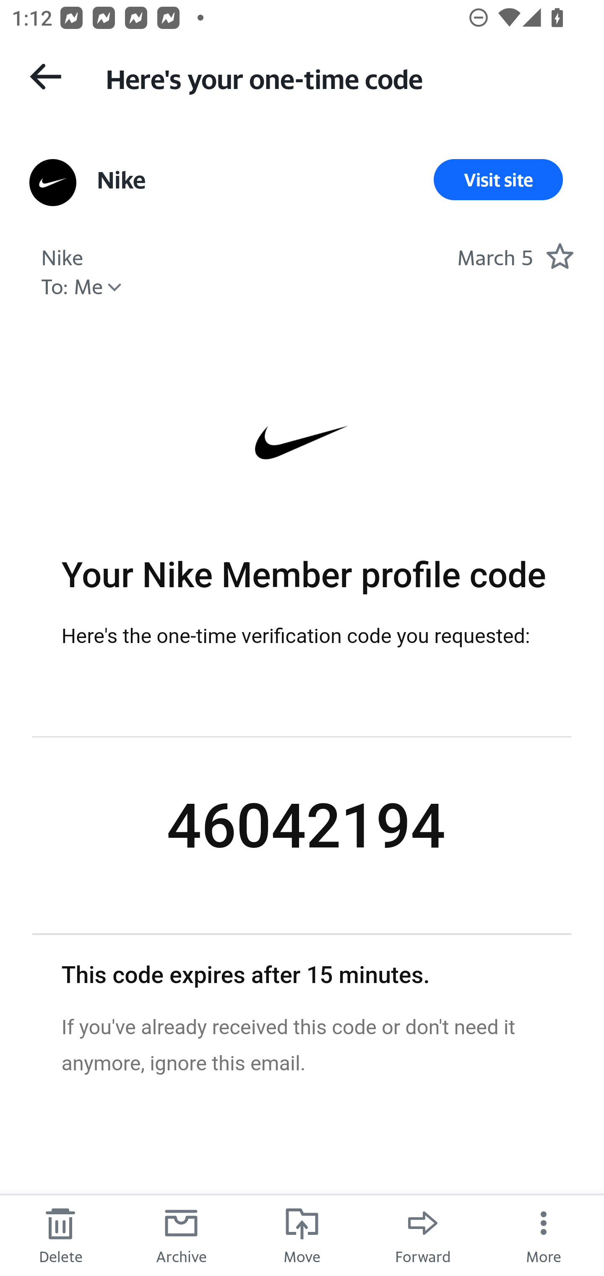 Image resolution: width=604 pixels, height=1276 pixels. I want to click on Nike Sender Nike, so click(121, 180).